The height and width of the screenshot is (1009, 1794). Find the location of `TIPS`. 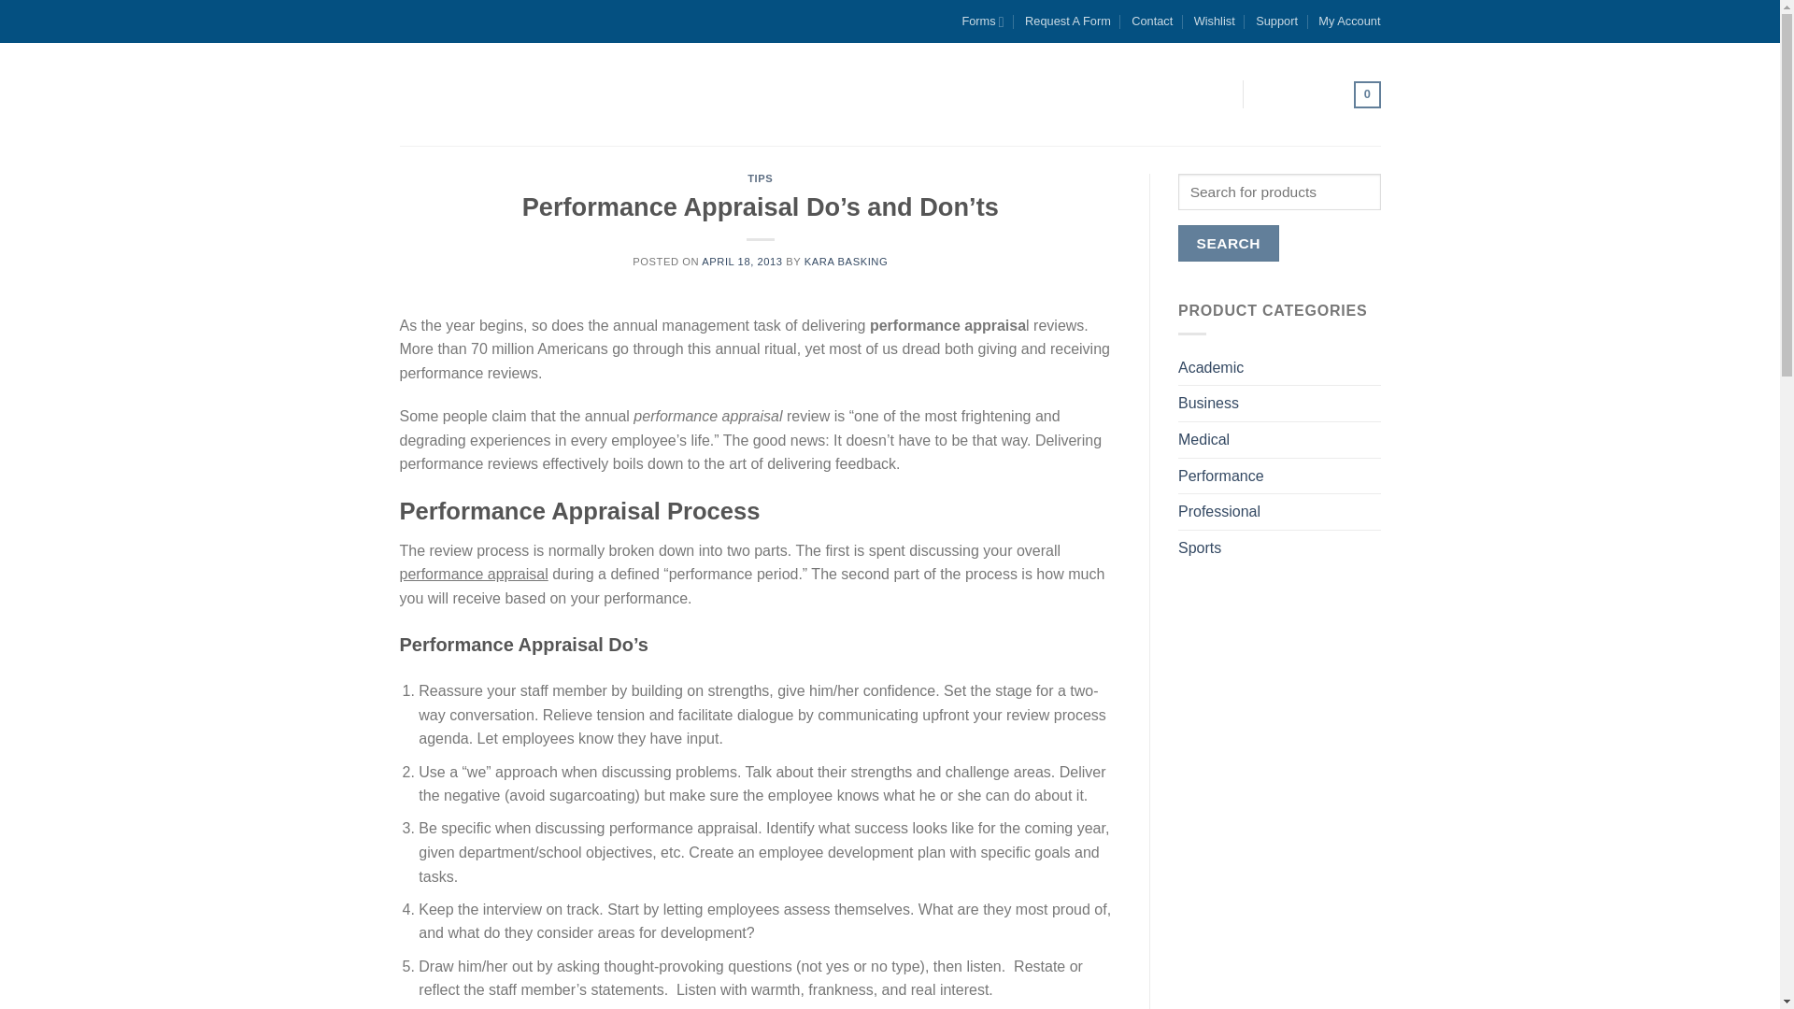

TIPS is located at coordinates (761, 178).